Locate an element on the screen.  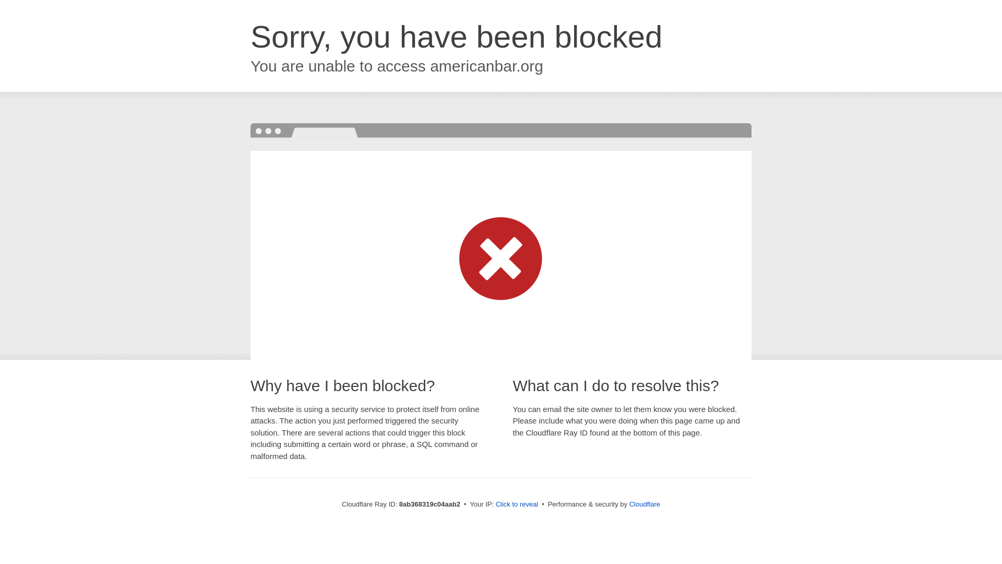
Cloudflare is located at coordinates (645, 504).